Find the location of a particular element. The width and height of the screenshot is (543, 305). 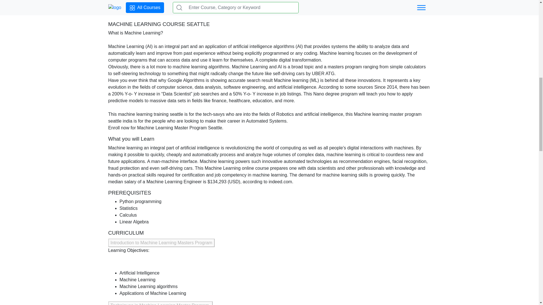

CERTIFICATE is located at coordinates (200, 4).